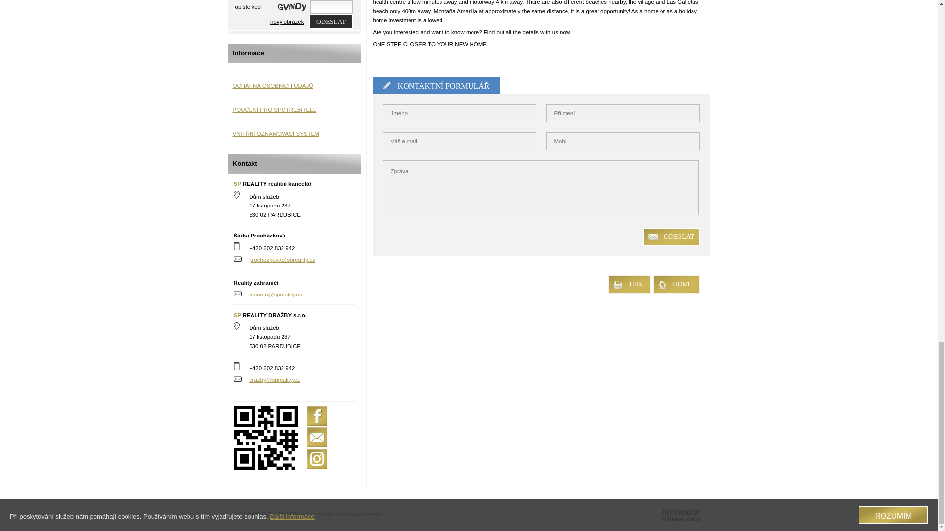 This screenshot has height=531, width=945. I want to click on facebook, so click(317, 416).